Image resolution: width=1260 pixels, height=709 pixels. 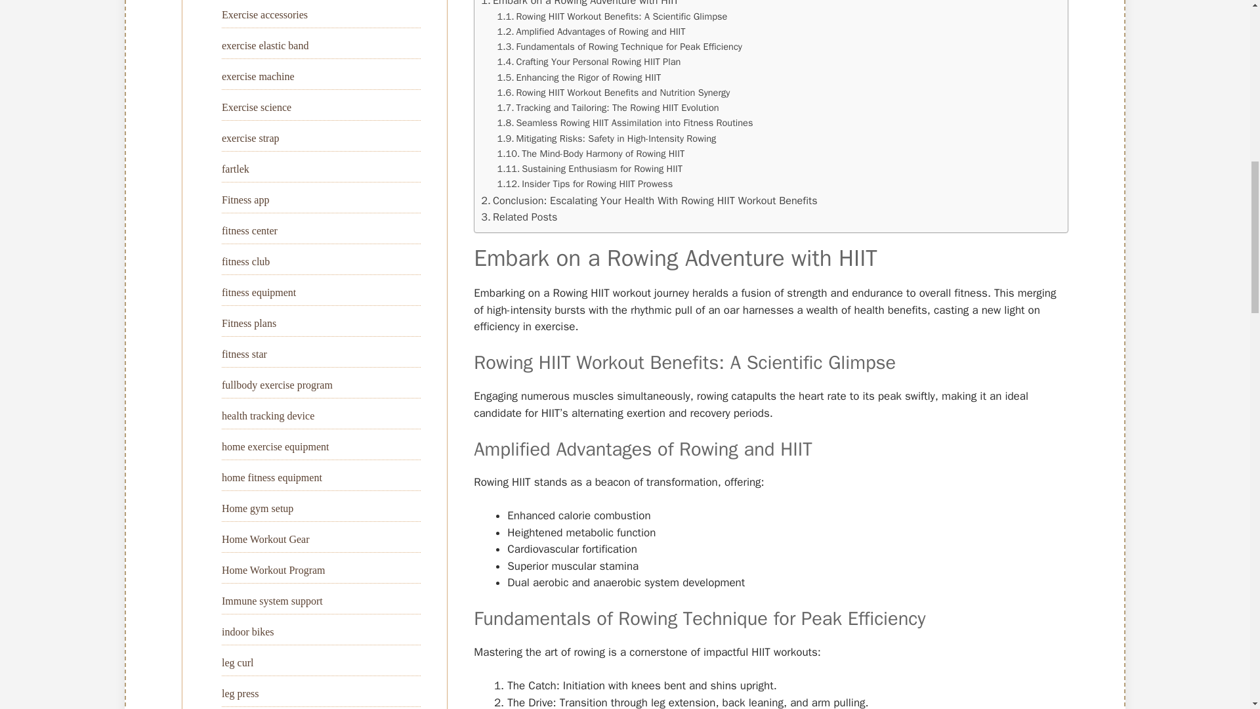 What do you see at coordinates (589, 62) in the screenshot?
I see `Crafting Your Personal Rowing HIIT Plan` at bounding box center [589, 62].